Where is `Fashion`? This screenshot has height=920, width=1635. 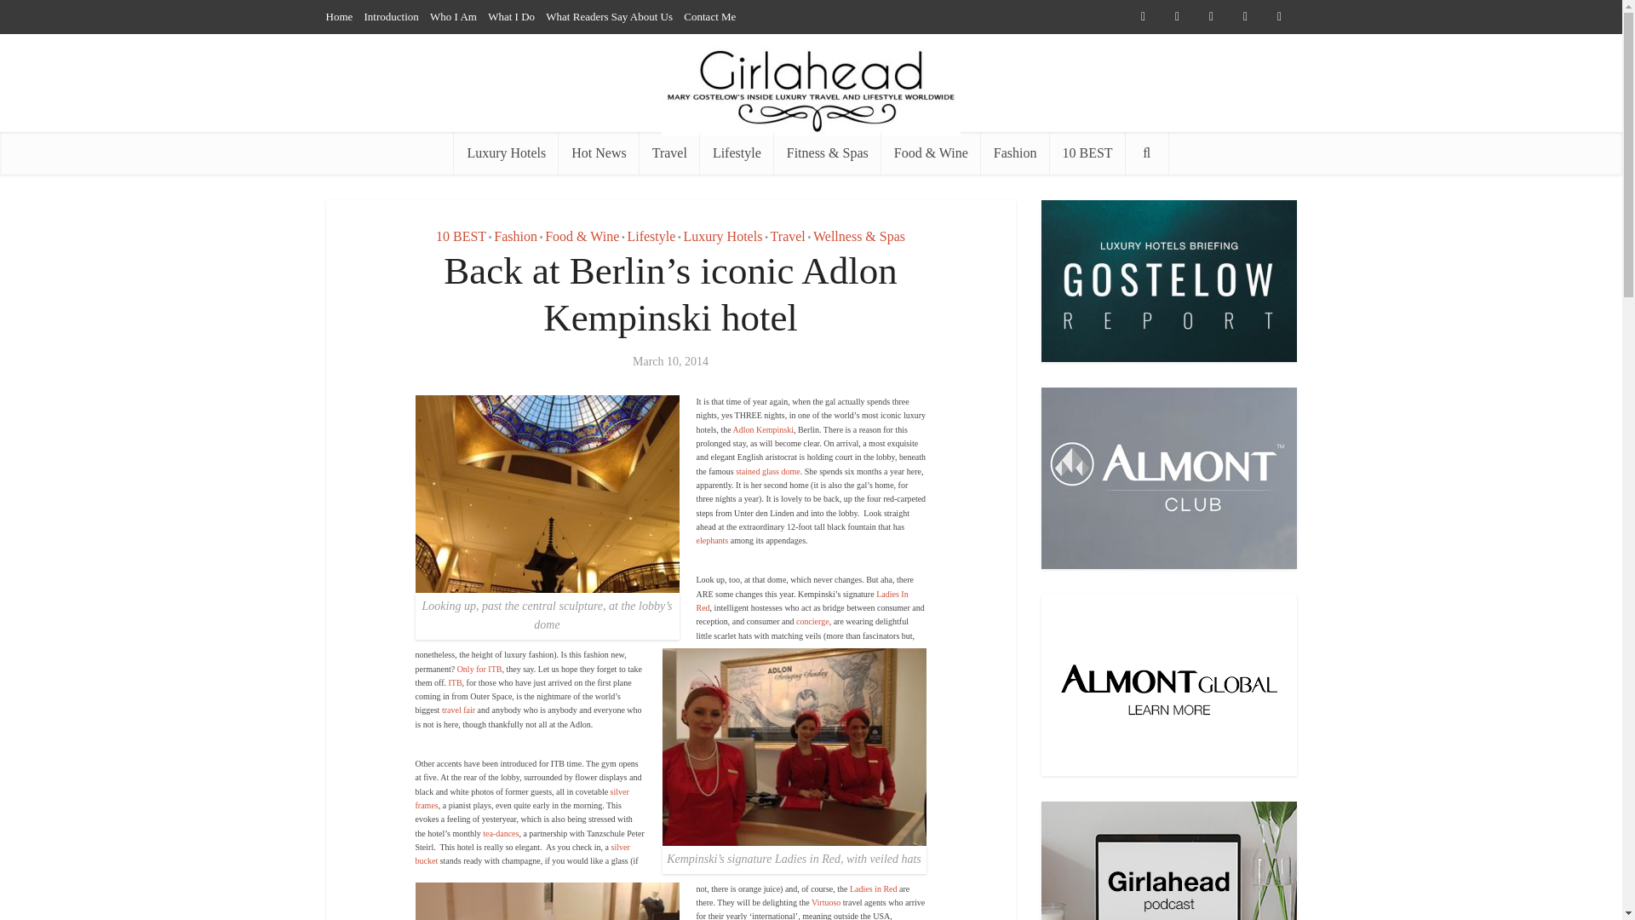 Fashion is located at coordinates (515, 236).